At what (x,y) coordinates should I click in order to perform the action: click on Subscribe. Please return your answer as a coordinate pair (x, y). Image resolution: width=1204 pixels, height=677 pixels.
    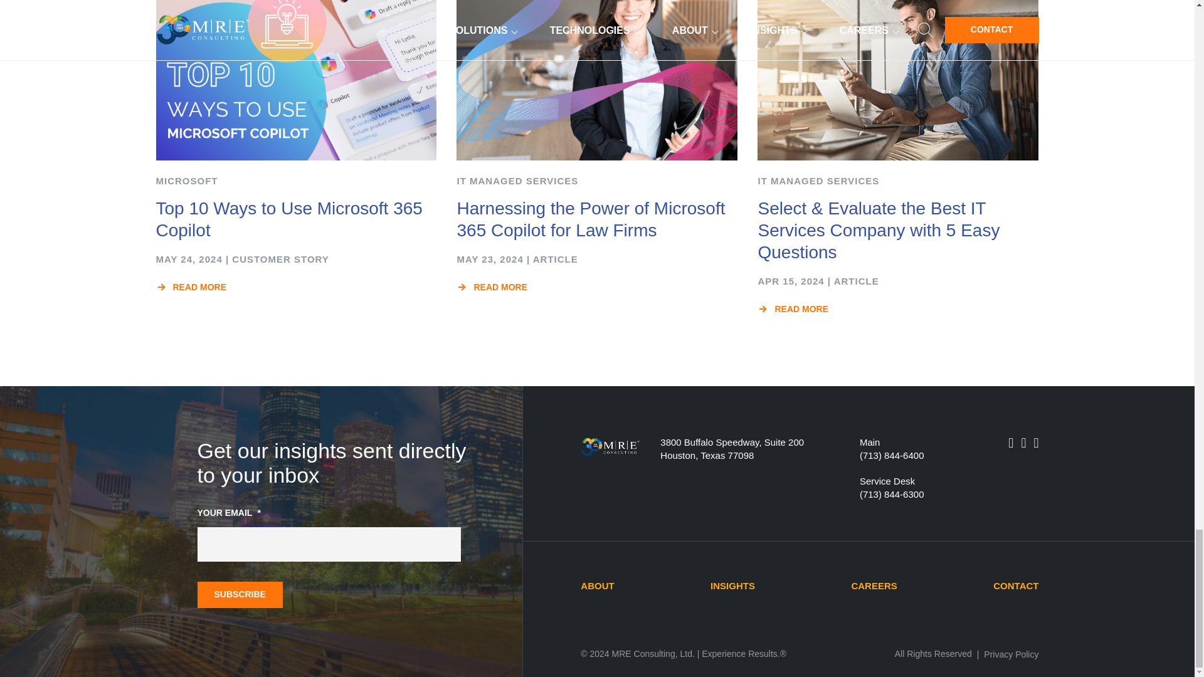
    Looking at the image, I should click on (240, 594).